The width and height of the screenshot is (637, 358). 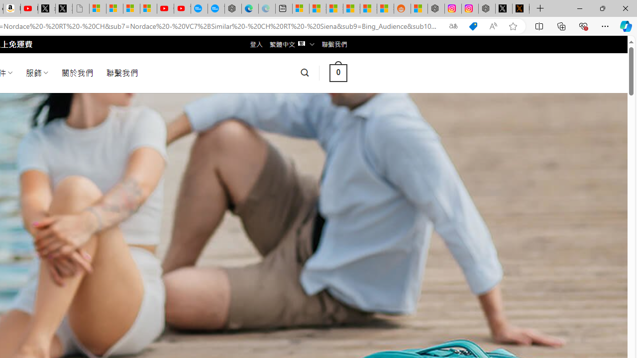 I want to click on Shanghai, China weather forecast | Microsoft Weather, so click(x=318, y=9).